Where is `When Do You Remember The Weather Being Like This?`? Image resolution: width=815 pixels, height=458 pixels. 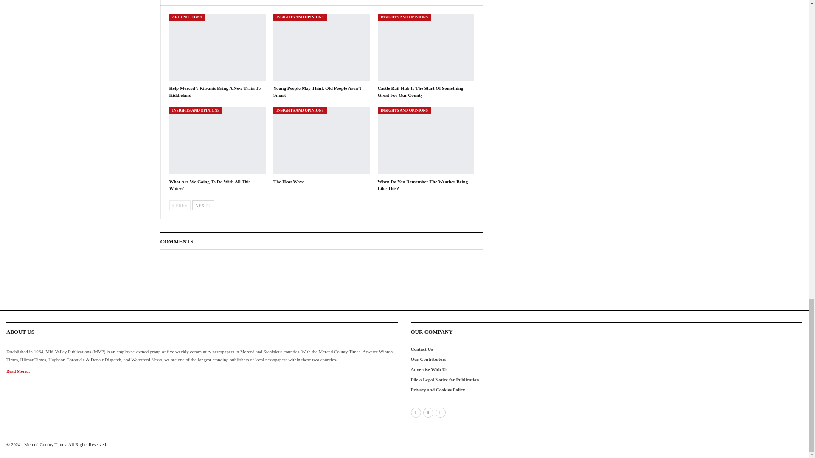 When Do You Remember The Weather Being Like This? is located at coordinates (423, 185).